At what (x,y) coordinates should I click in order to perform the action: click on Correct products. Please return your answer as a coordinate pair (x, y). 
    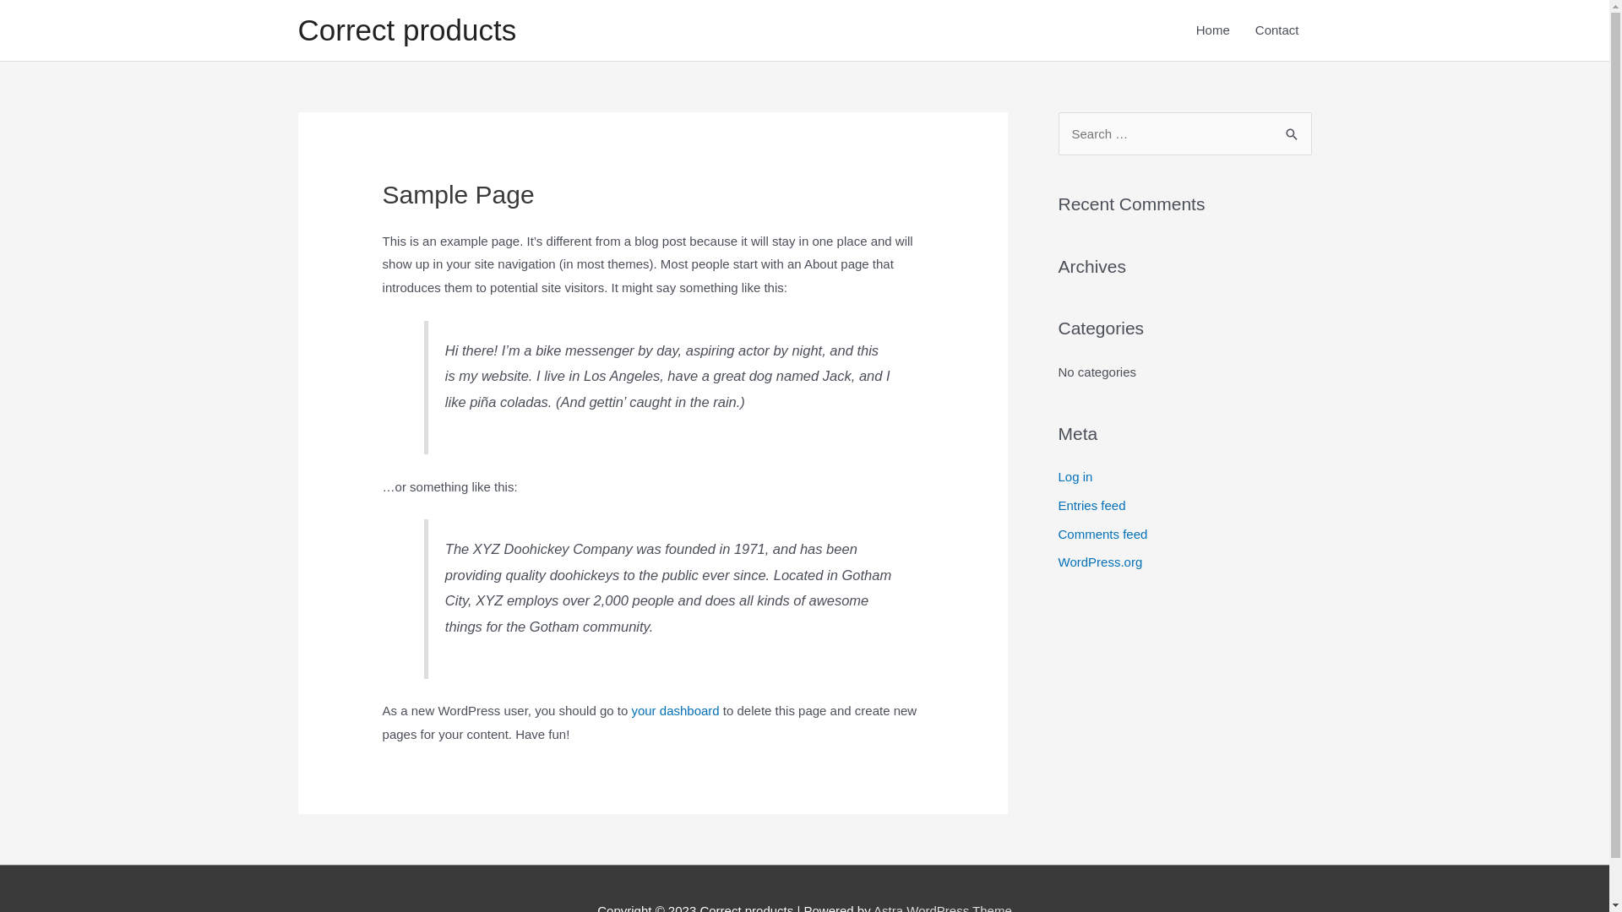
    Looking at the image, I should click on (407, 30).